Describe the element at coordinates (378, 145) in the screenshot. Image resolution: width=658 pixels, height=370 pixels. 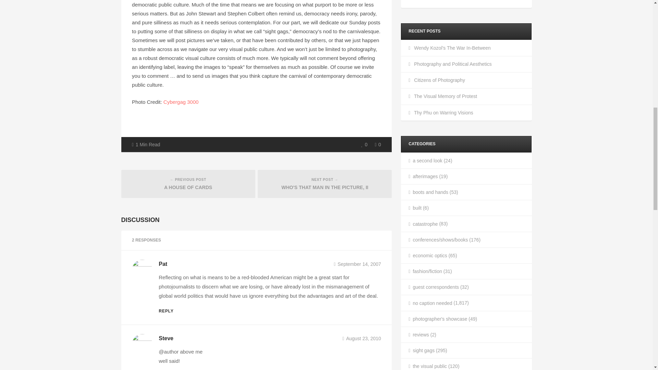
I see `0` at that location.